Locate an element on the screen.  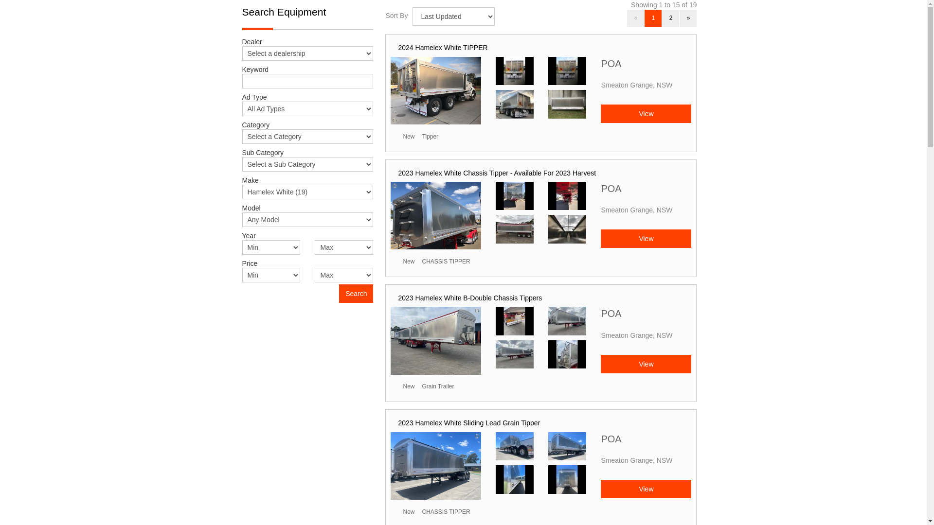
1 is located at coordinates (653, 18).